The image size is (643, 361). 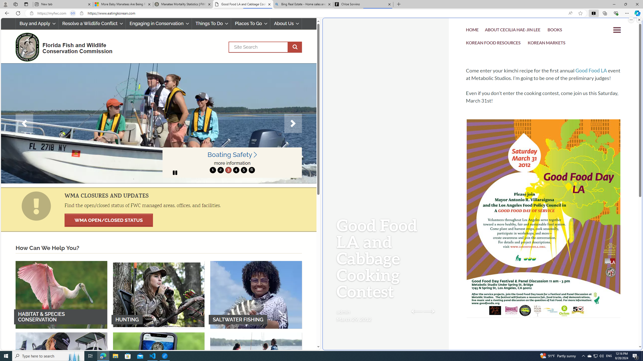 I want to click on FWC Logo, so click(x=27, y=47).